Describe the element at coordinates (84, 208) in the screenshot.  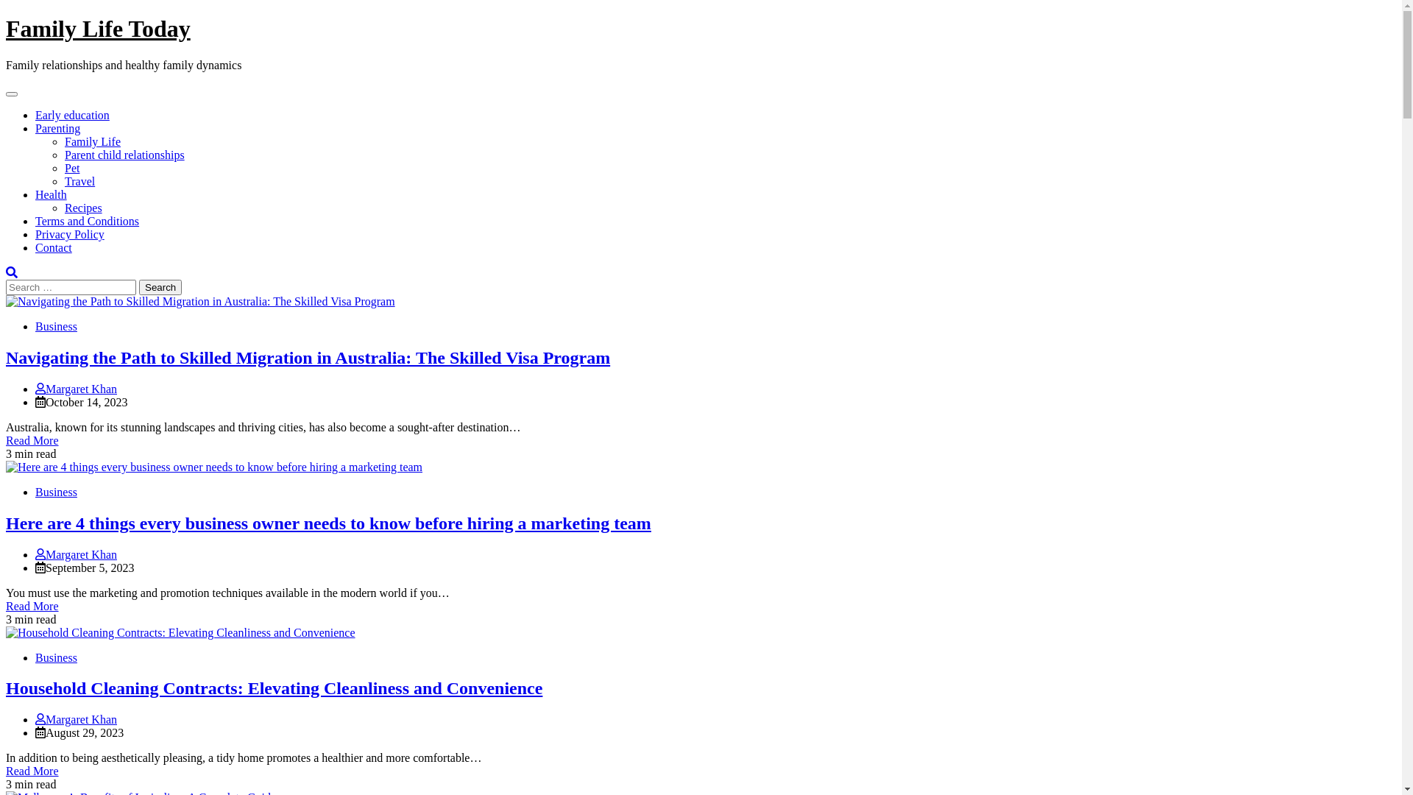
I see `Recipes` at that location.